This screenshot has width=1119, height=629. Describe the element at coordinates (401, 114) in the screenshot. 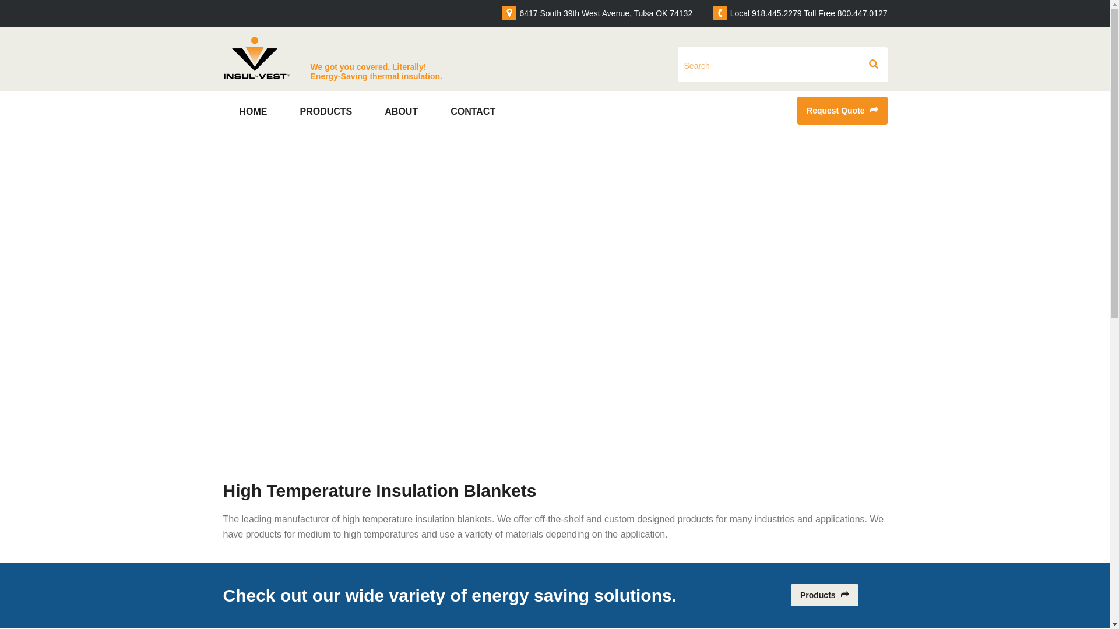

I see `ABOUT` at that location.